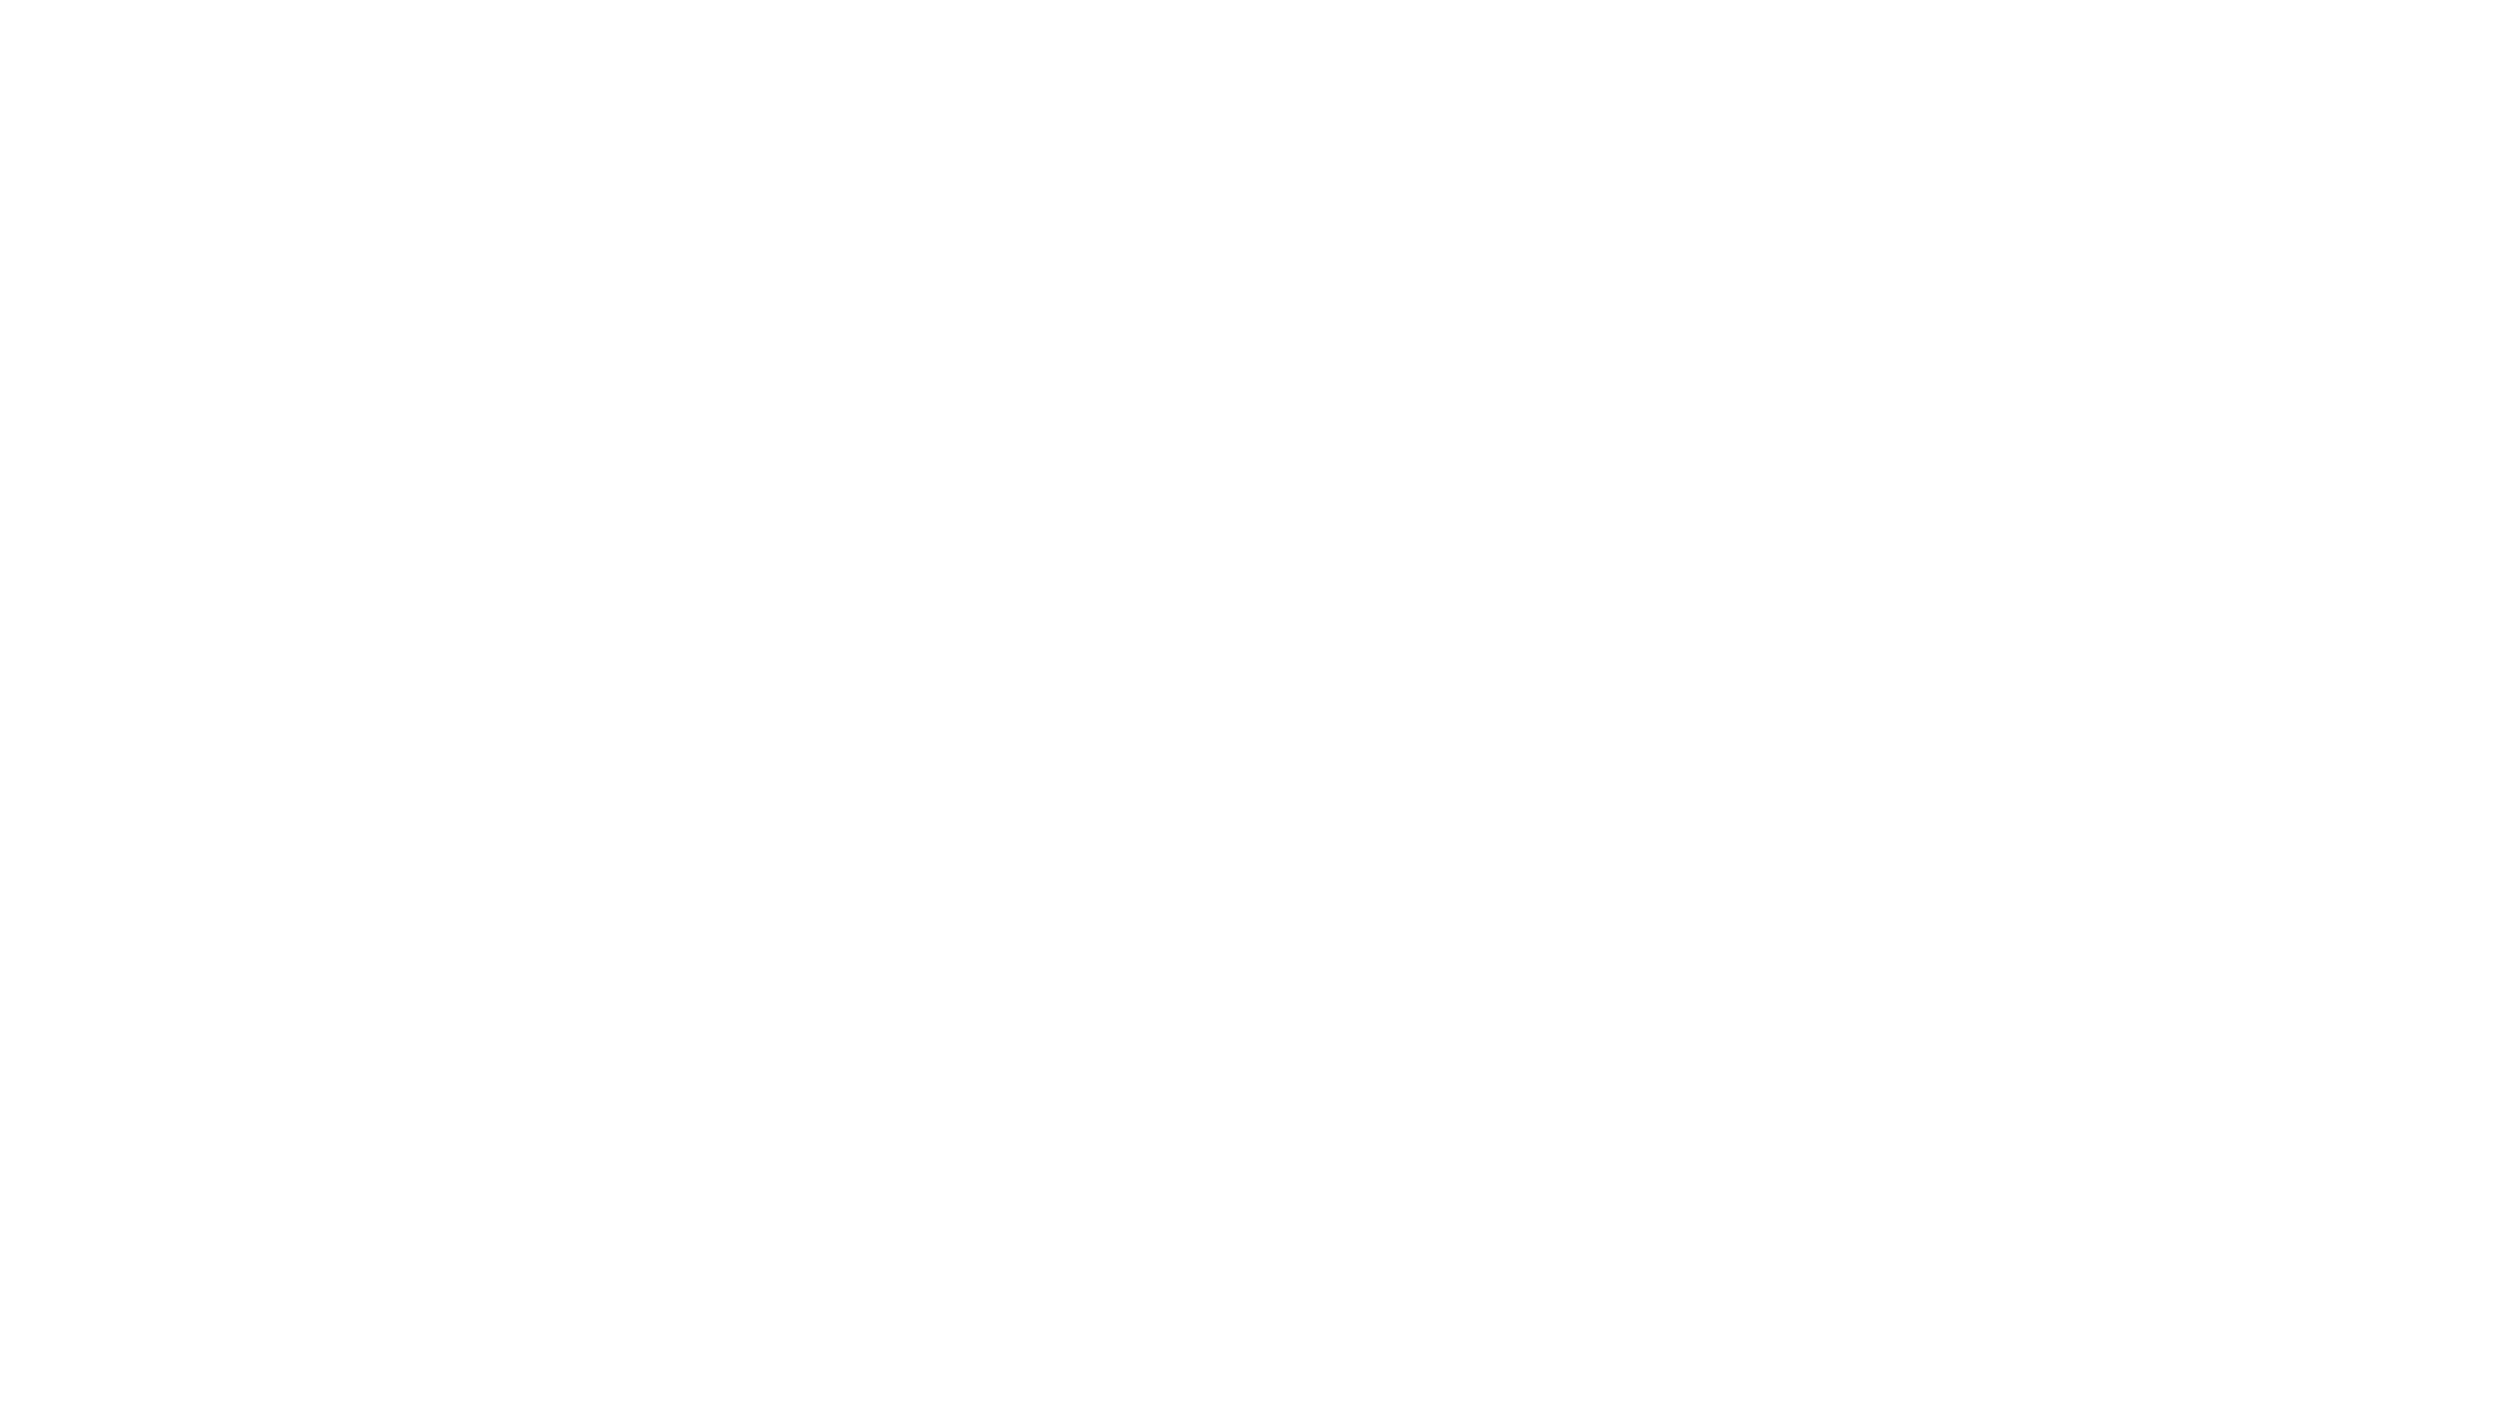  I want to click on Close, so click(2475, 14).